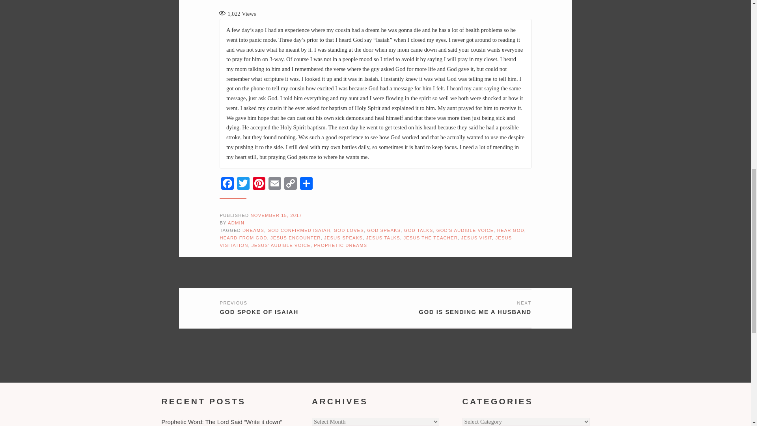 The width and height of the screenshot is (757, 426). What do you see at coordinates (419, 230) in the screenshot?
I see `GOD TALKS` at bounding box center [419, 230].